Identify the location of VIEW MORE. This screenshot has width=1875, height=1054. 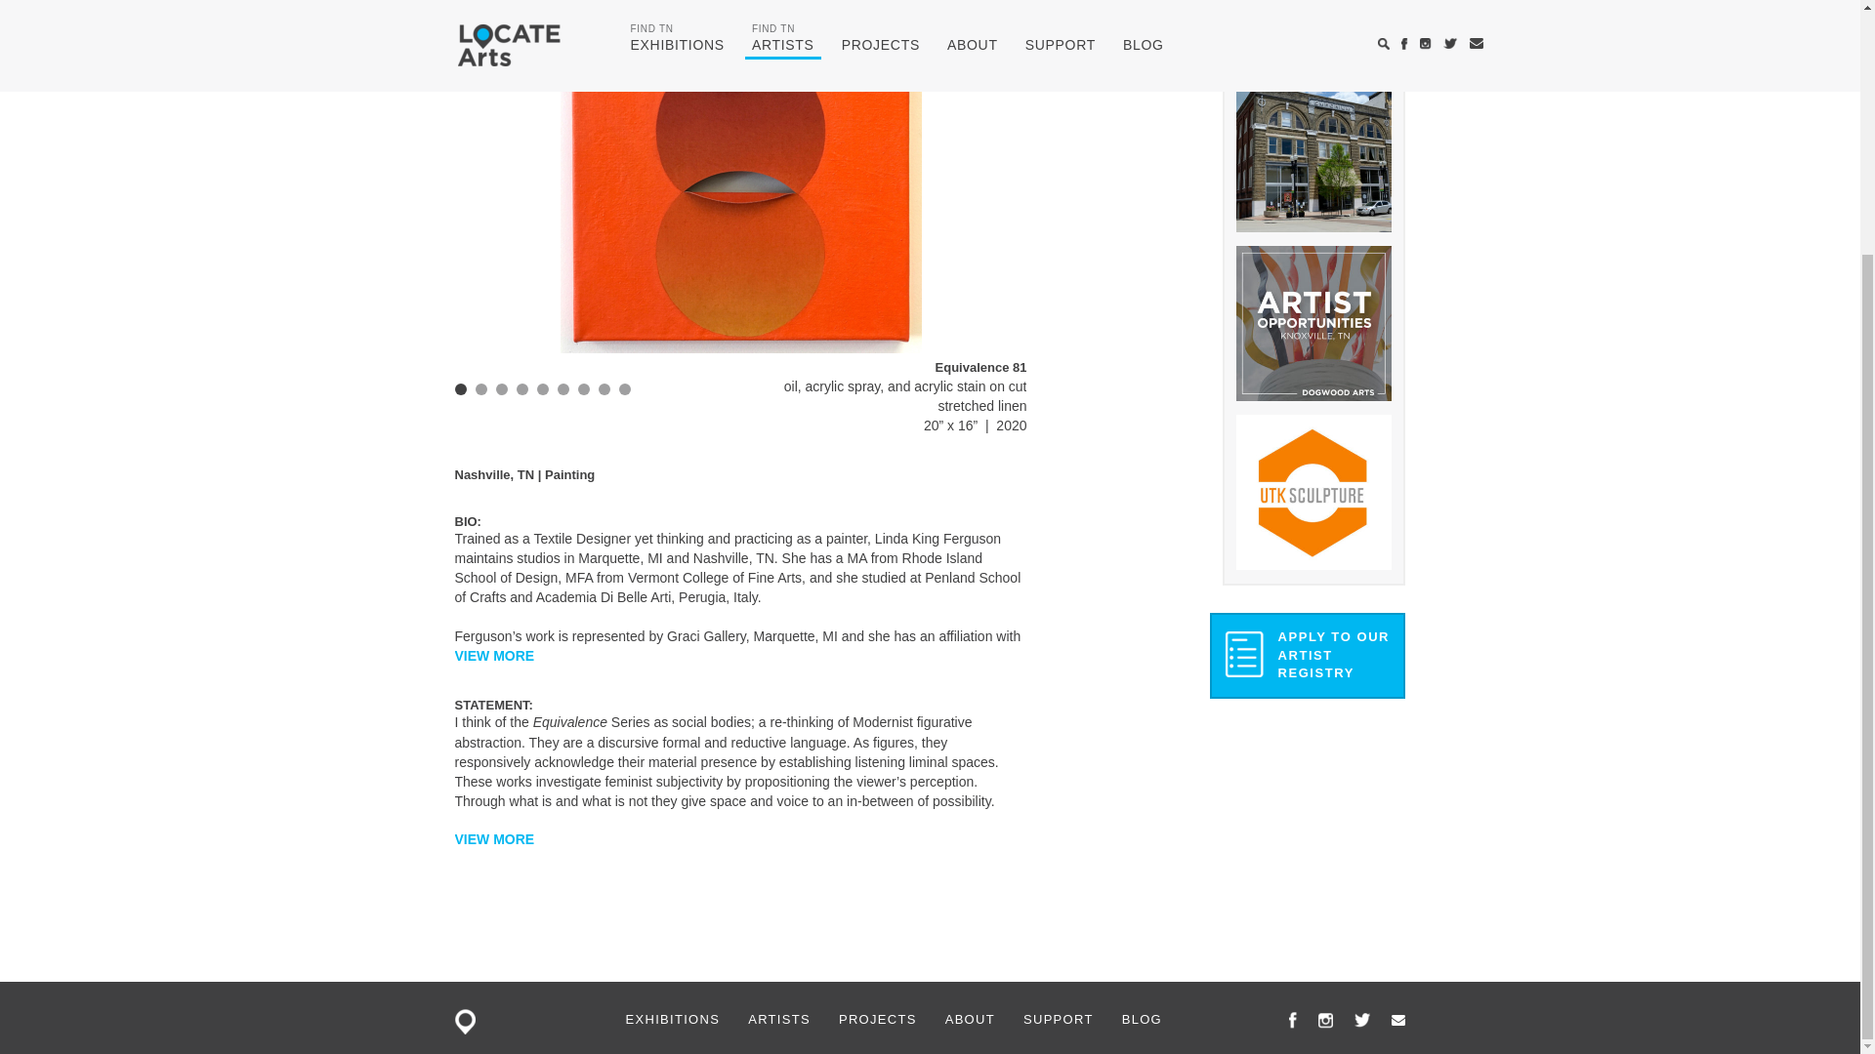
(494, 839).